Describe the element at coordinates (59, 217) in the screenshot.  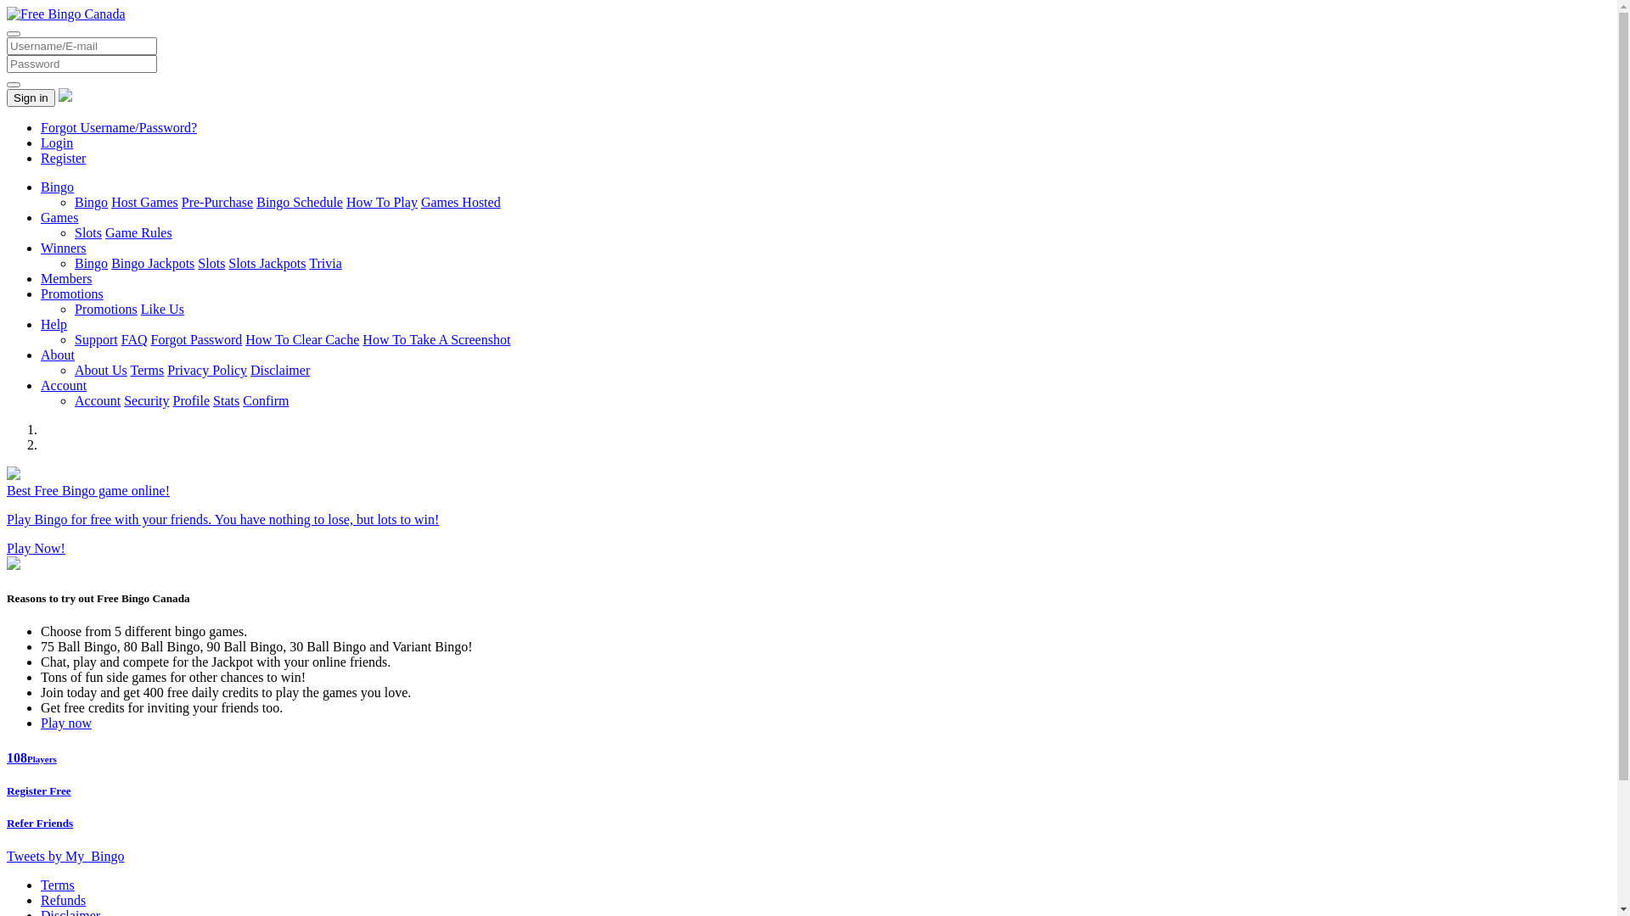
I see `Games` at that location.